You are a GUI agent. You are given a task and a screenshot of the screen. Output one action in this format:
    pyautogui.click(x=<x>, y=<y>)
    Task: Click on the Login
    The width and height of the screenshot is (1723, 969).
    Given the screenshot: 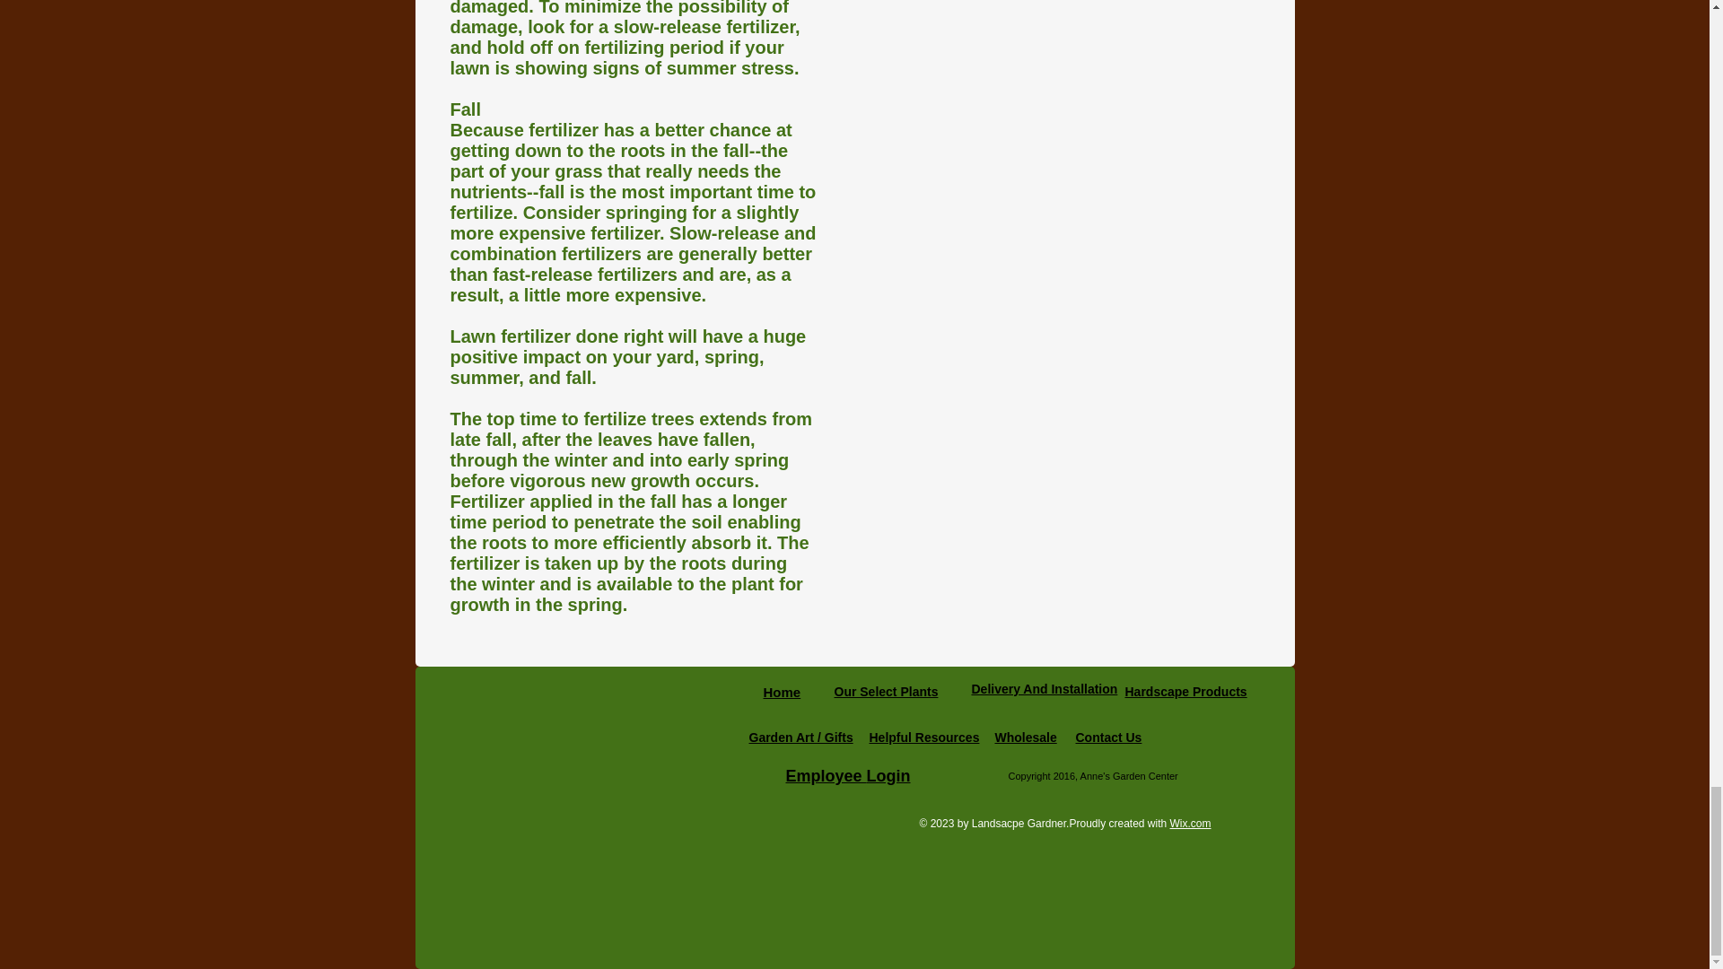 What is the action you would take?
    pyautogui.click(x=888, y=775)
    